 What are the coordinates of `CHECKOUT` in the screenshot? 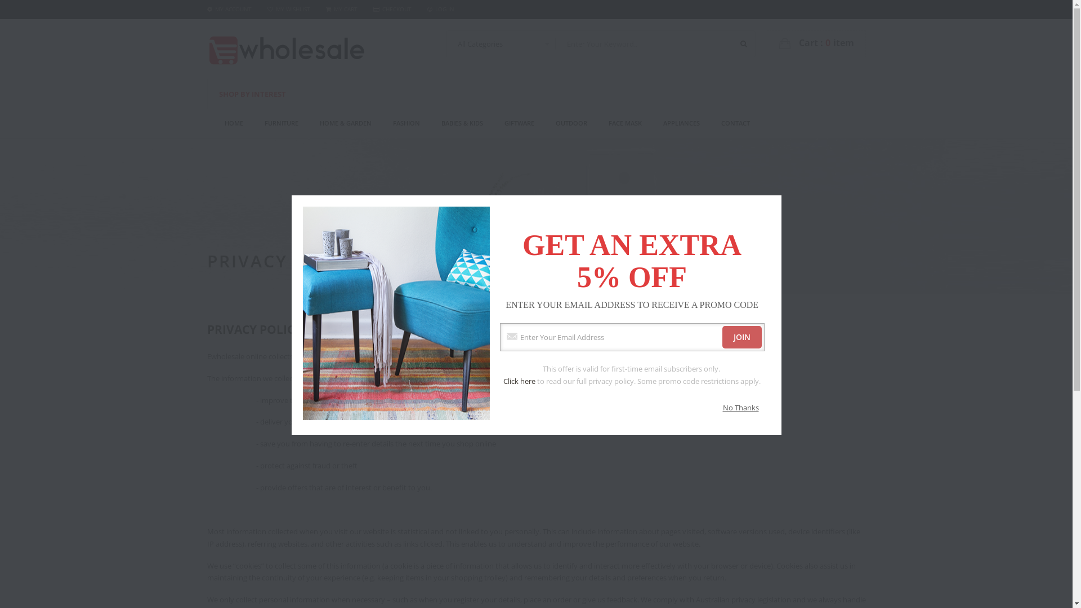 It's located at (392, 9).